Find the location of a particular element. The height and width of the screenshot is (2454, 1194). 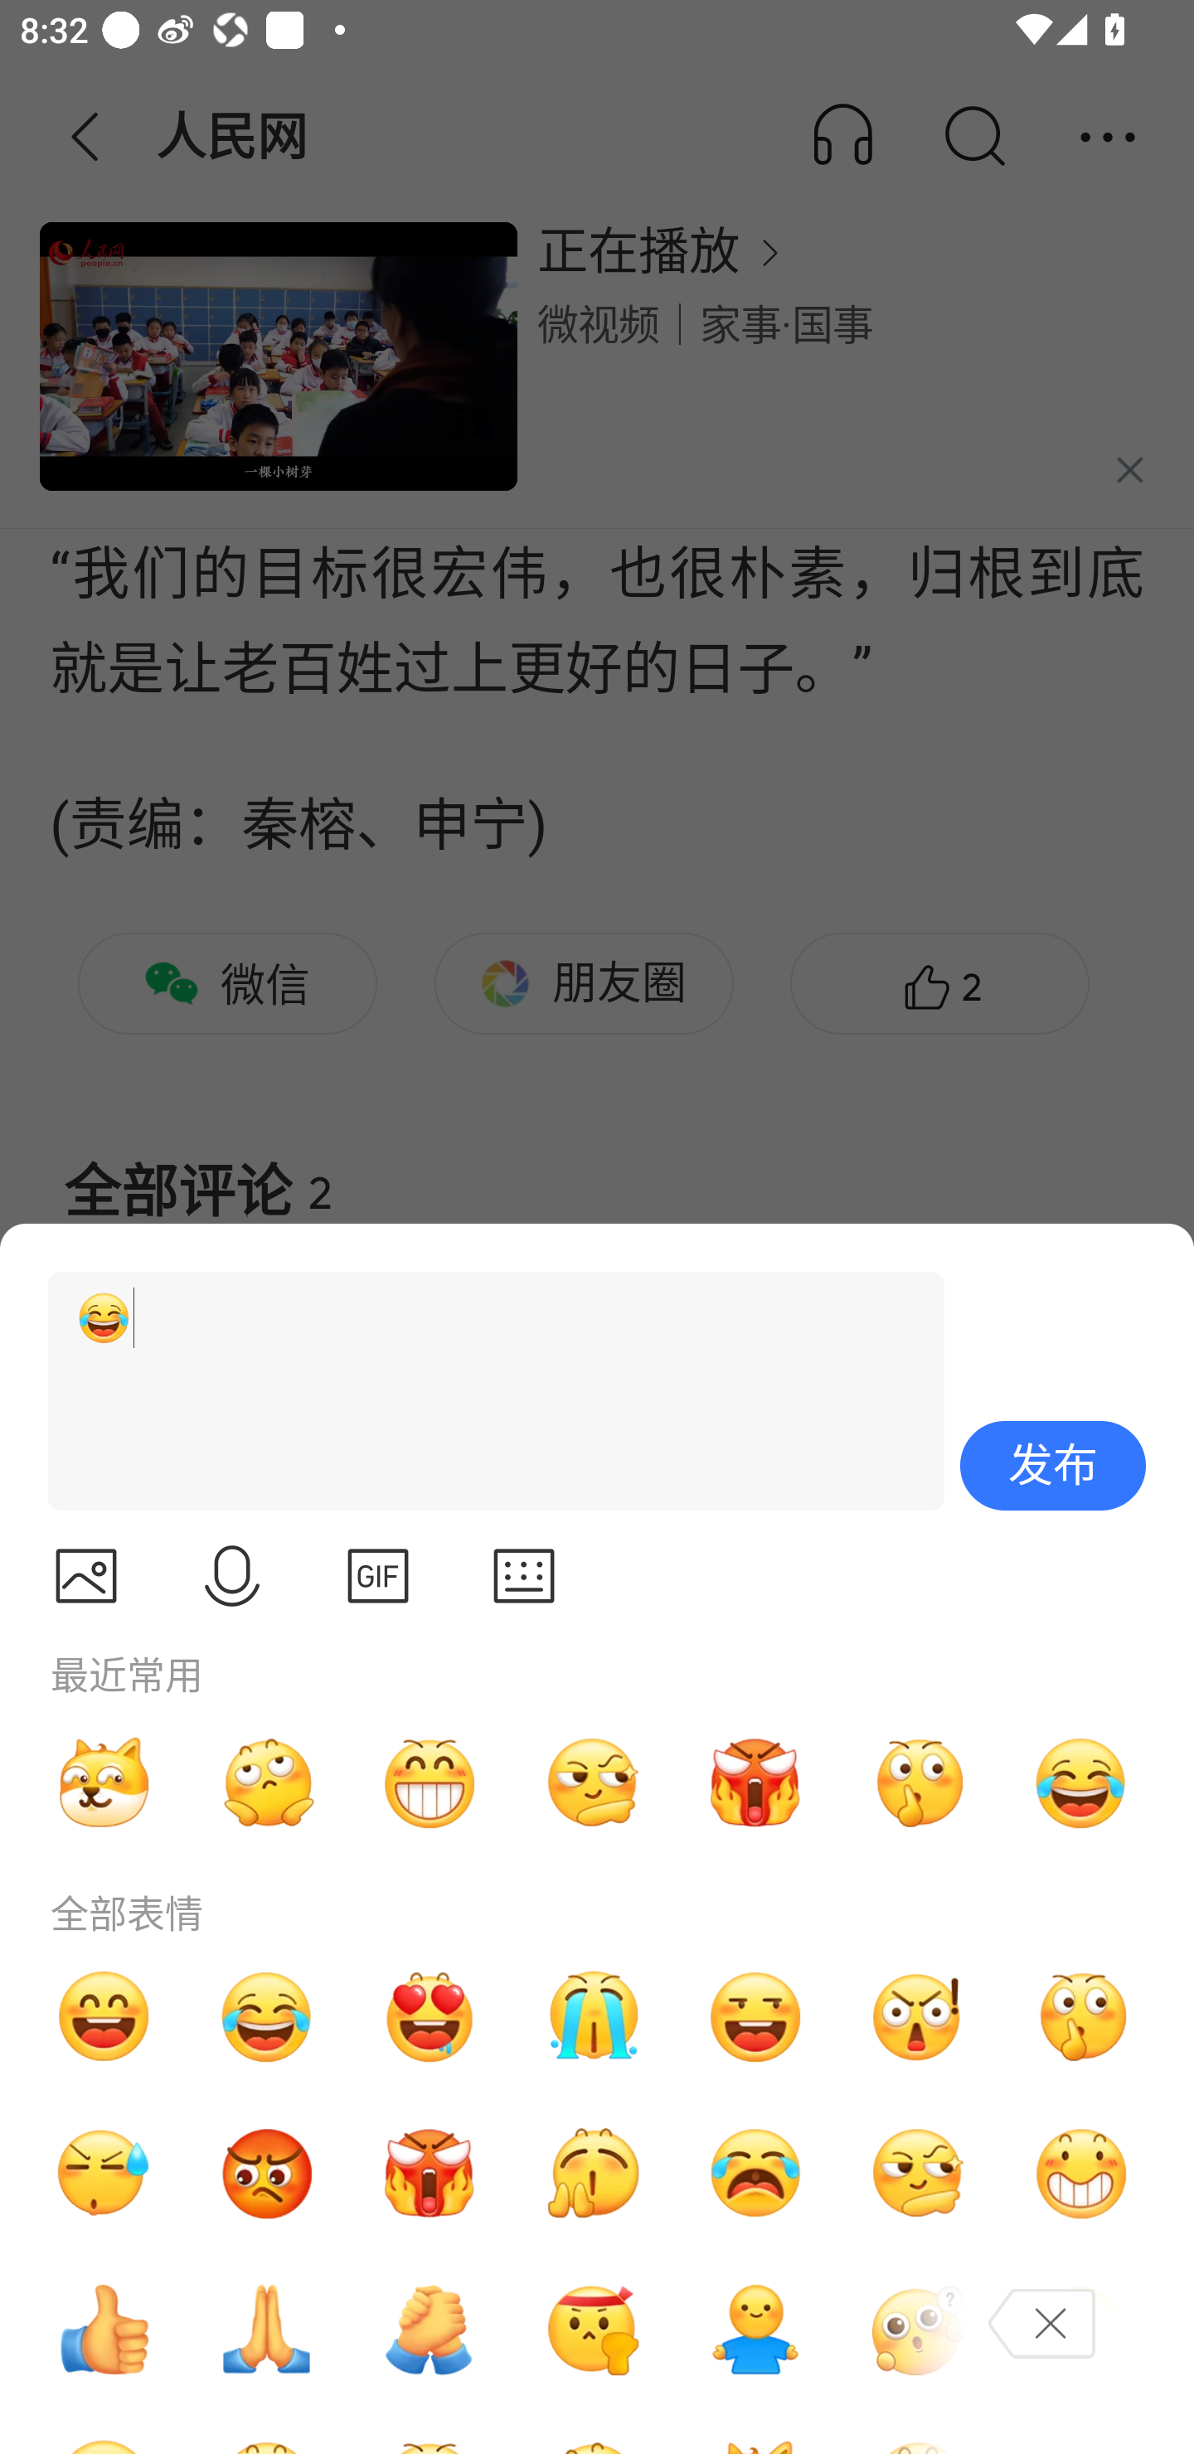

 is located at coordinates (85, 1576).